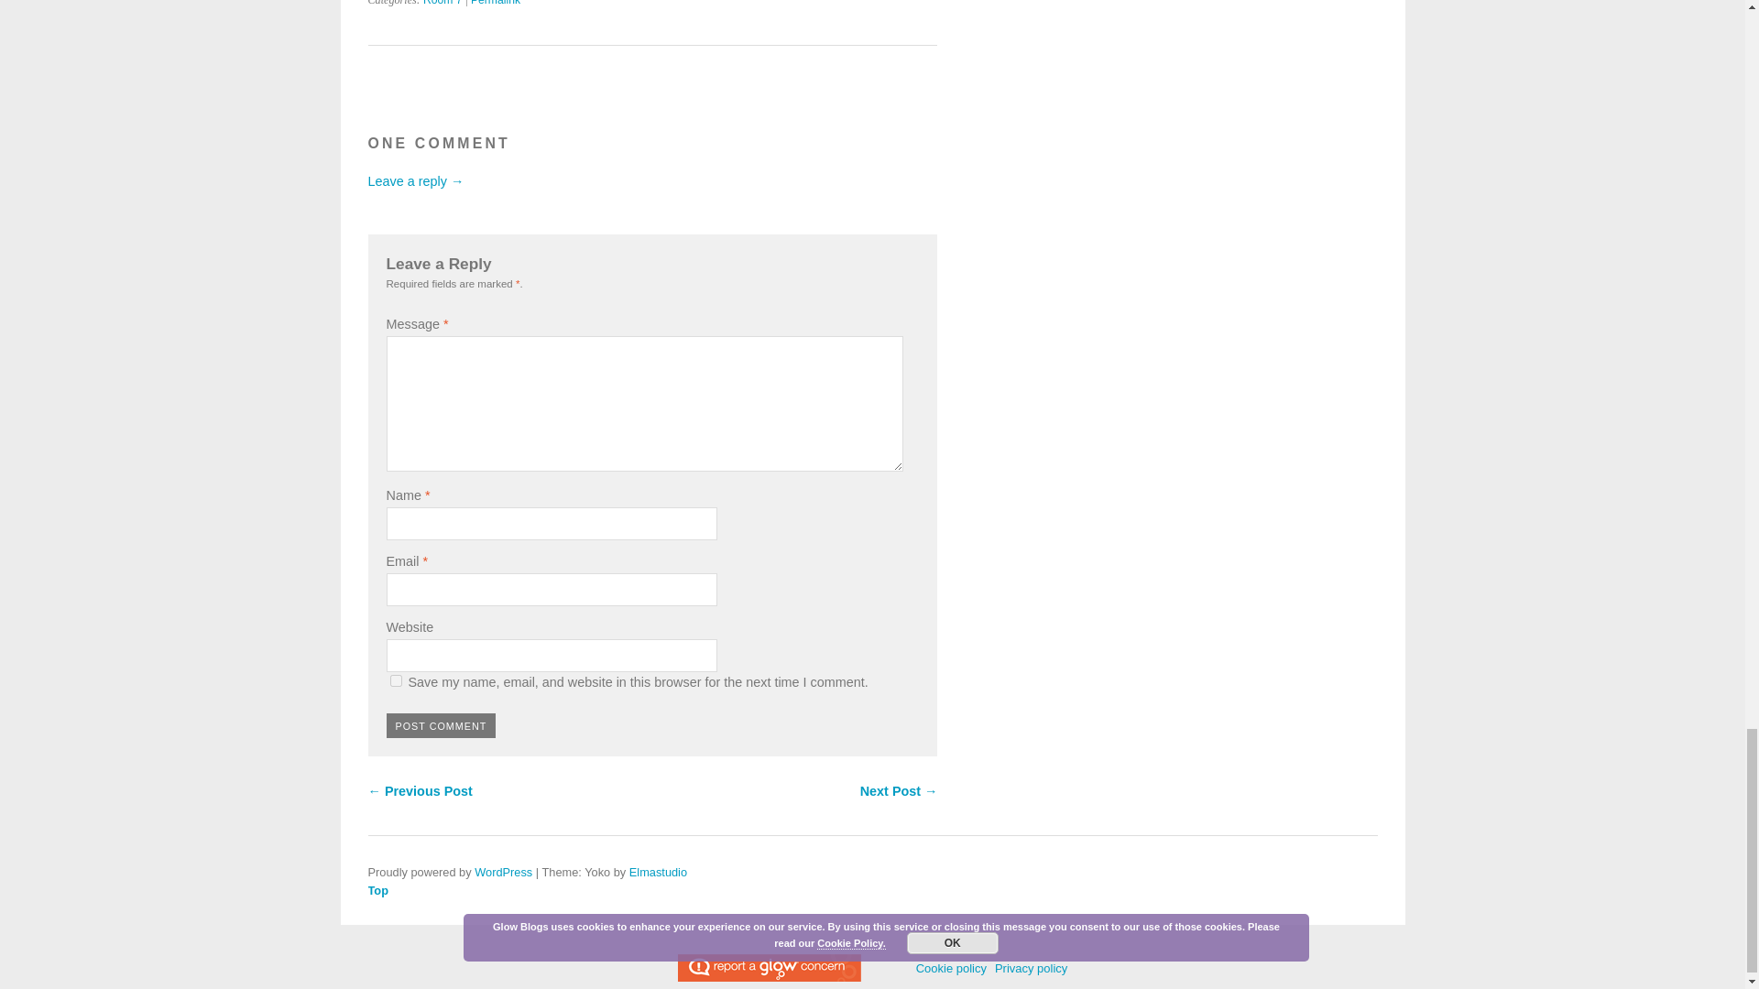 Image resolution: width=1759 pixels, height=989 pixels. Describe the element at coordinates (442, 3) in the screenshot. I see `Room 7` at that location.